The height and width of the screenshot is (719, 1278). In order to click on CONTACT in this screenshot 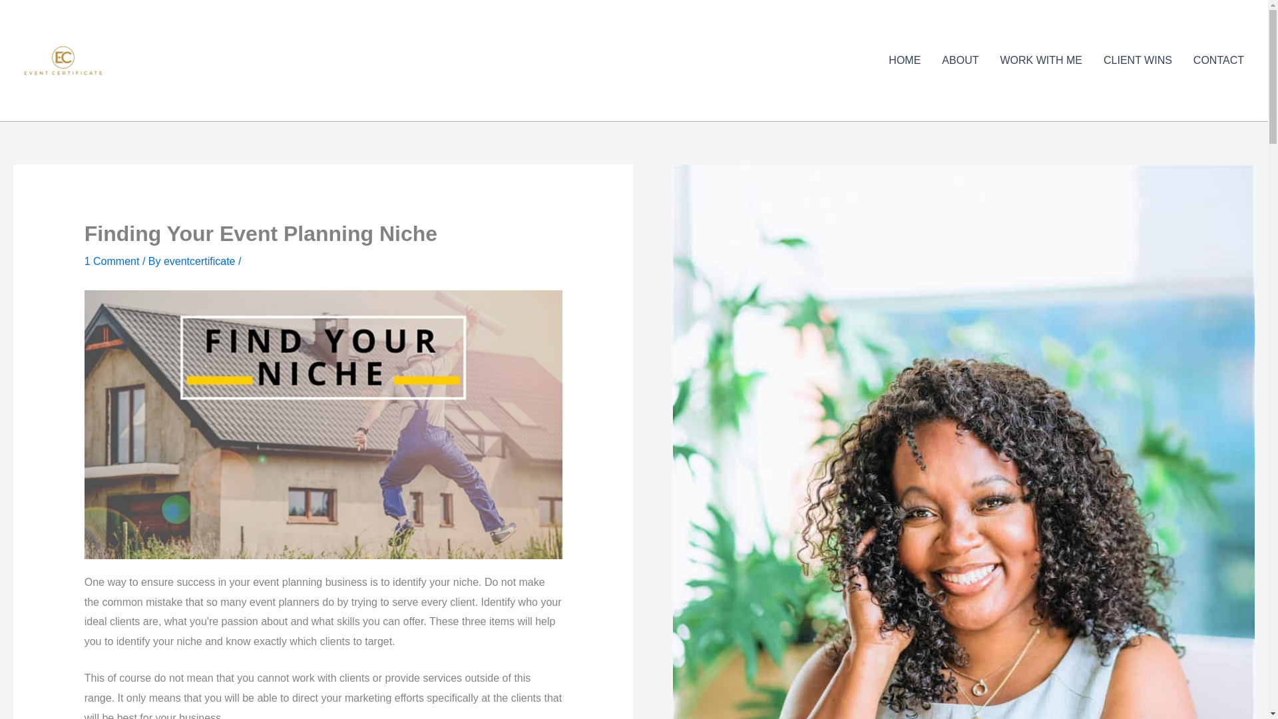, I will do `click(1219, 60)`.